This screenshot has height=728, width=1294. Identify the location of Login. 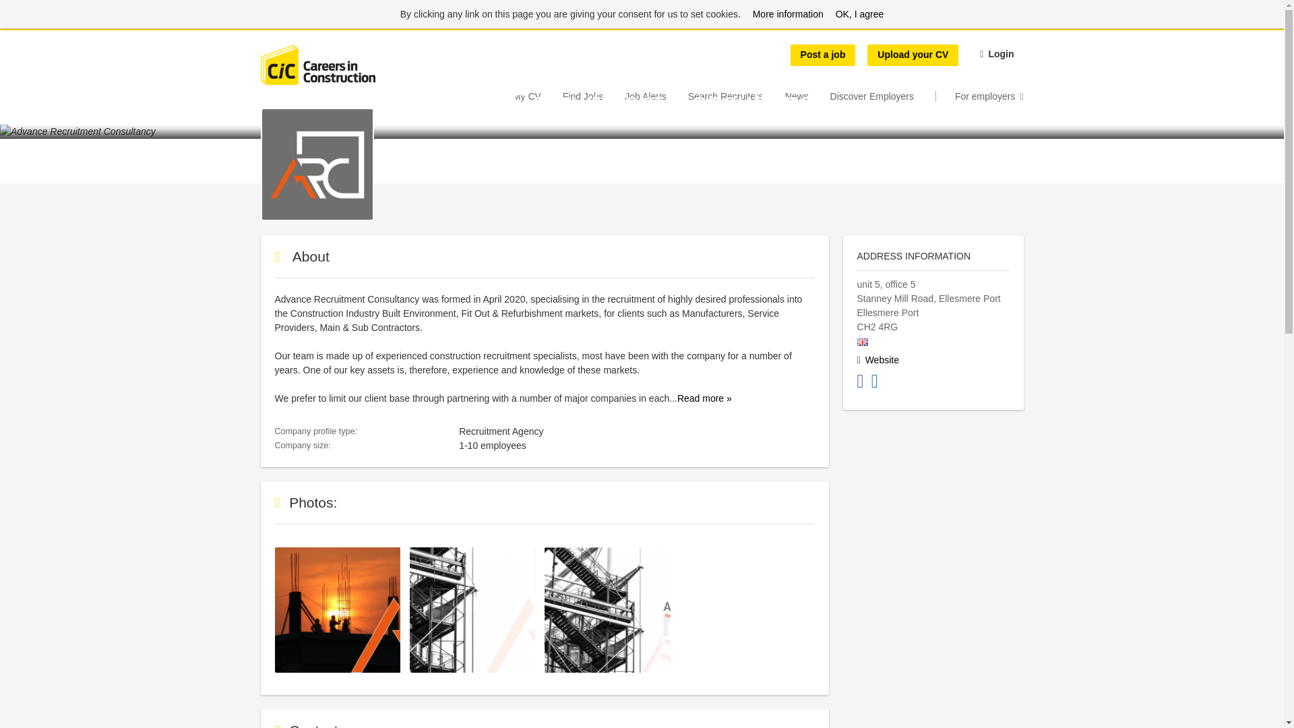
(997, 27).